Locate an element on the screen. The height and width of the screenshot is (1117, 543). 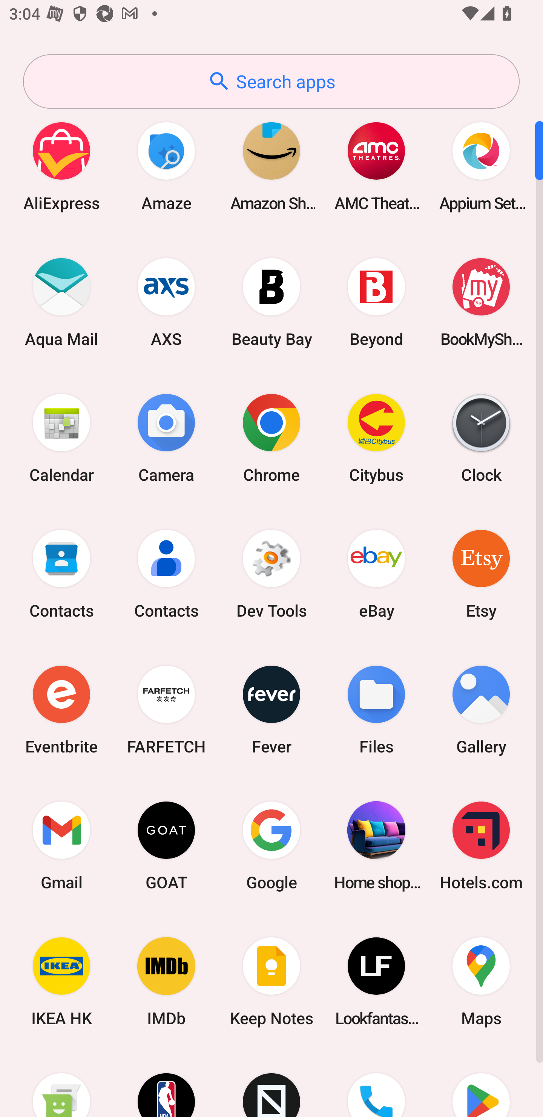
Eventbrite is located at coordinates (61, 709).